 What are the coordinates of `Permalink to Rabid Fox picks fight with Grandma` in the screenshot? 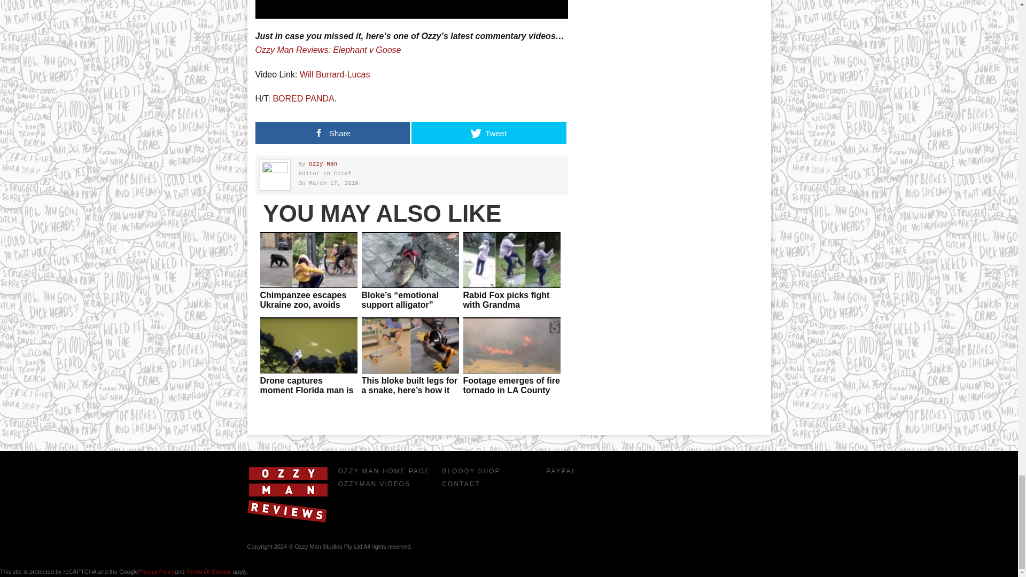 It's located at (506, 300).